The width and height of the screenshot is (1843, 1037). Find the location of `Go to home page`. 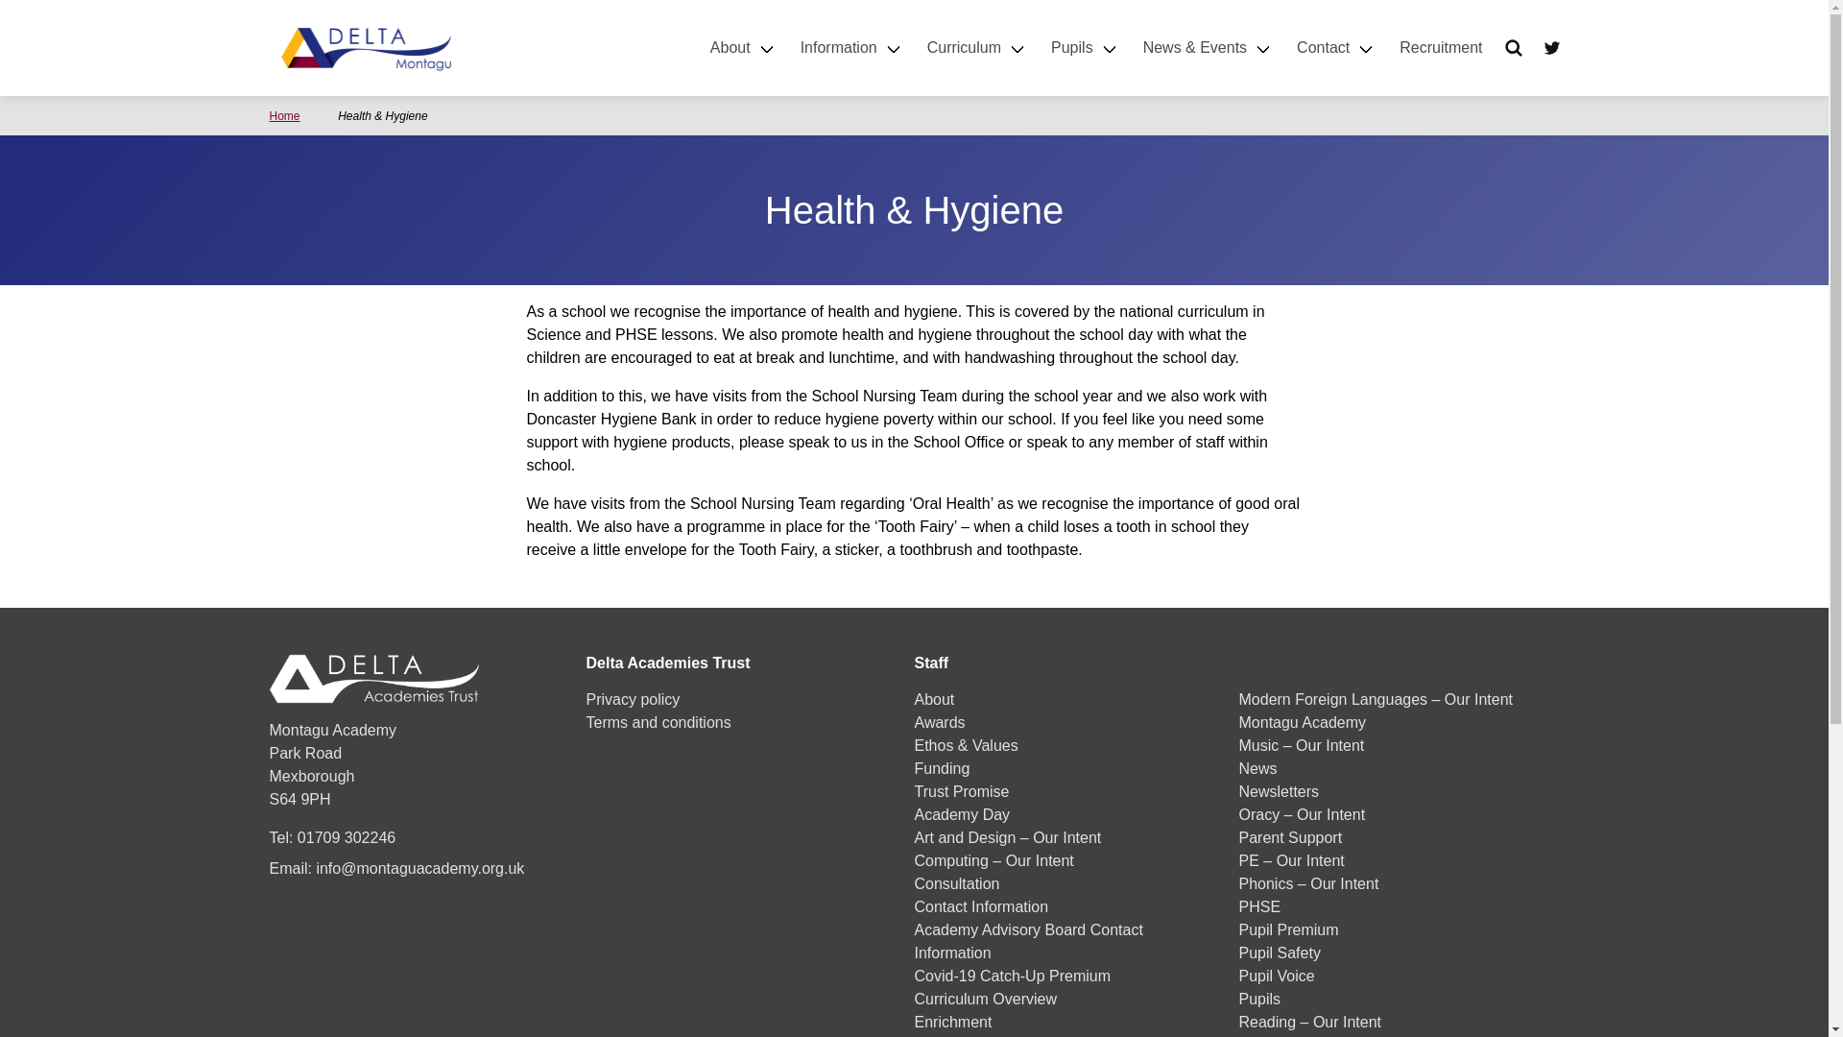

Go to home page is located at coordinates (365, 46).